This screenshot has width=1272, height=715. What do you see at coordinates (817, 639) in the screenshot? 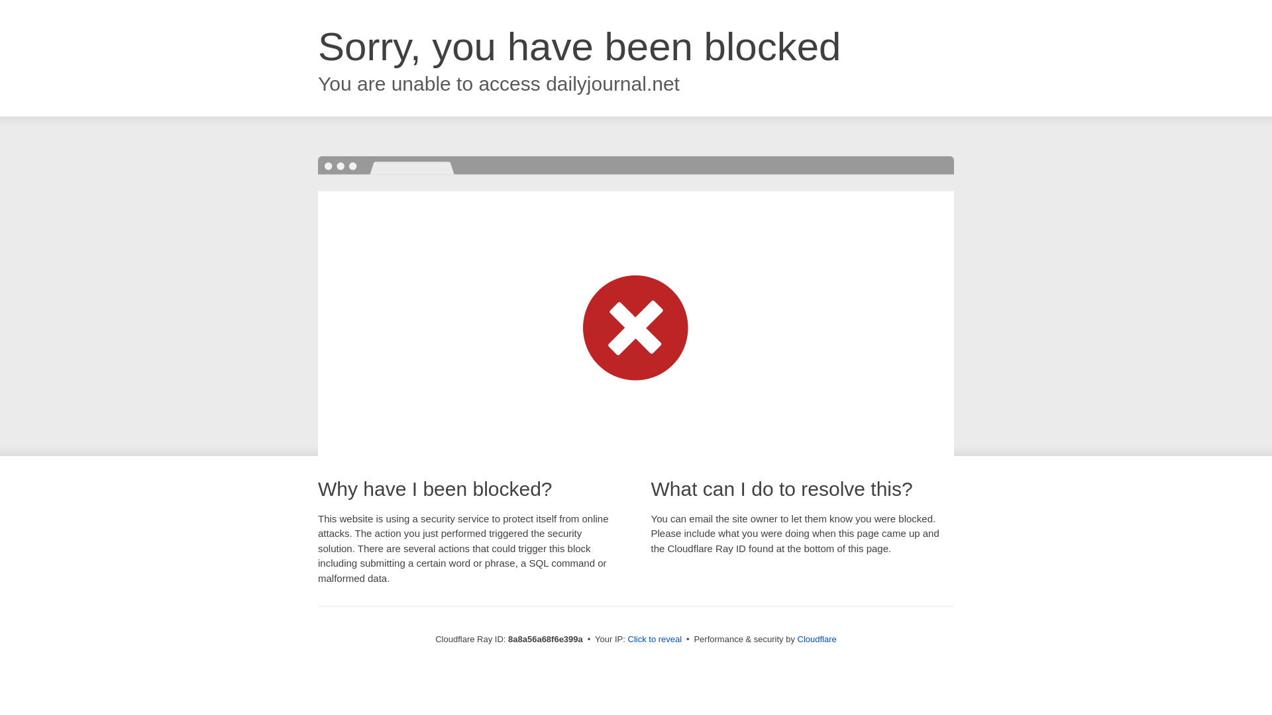
I see `Cloudflare` at bounding box center [817, 639].